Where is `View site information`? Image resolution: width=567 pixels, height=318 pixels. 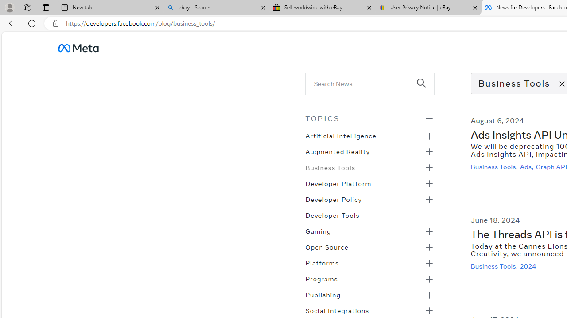
View site information is located at coordinates (56, 23).